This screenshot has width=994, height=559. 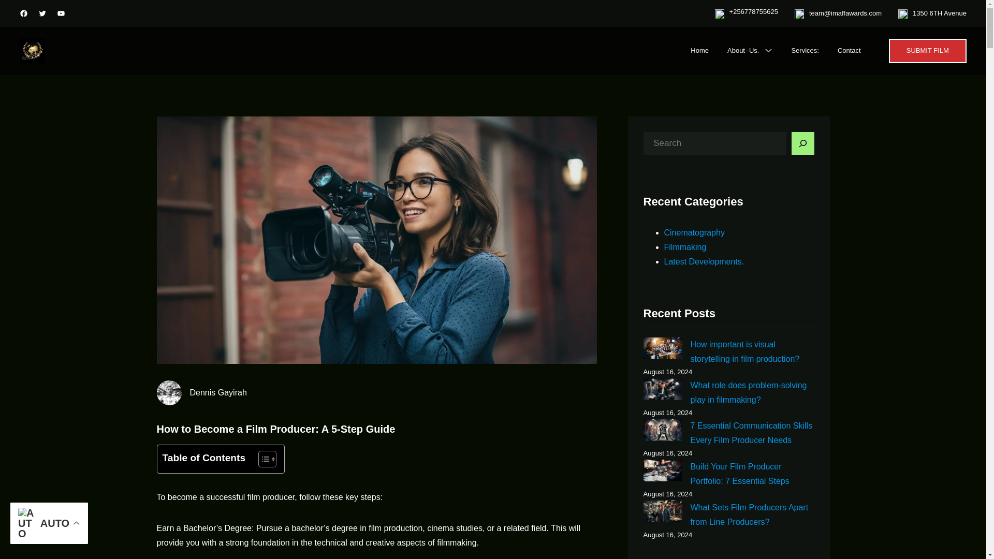 What do you see at coordinates (743, 51) in the screenshot?
I see `About -Us.` at bounding box center [743, 51].